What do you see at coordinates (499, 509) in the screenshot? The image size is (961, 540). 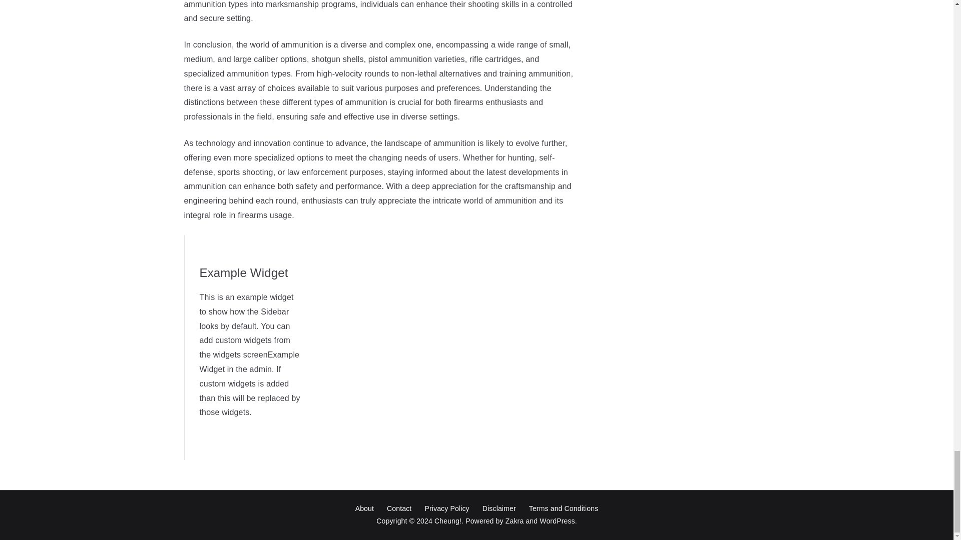 I see `Disclaimer` at bounding box center [499, 509].